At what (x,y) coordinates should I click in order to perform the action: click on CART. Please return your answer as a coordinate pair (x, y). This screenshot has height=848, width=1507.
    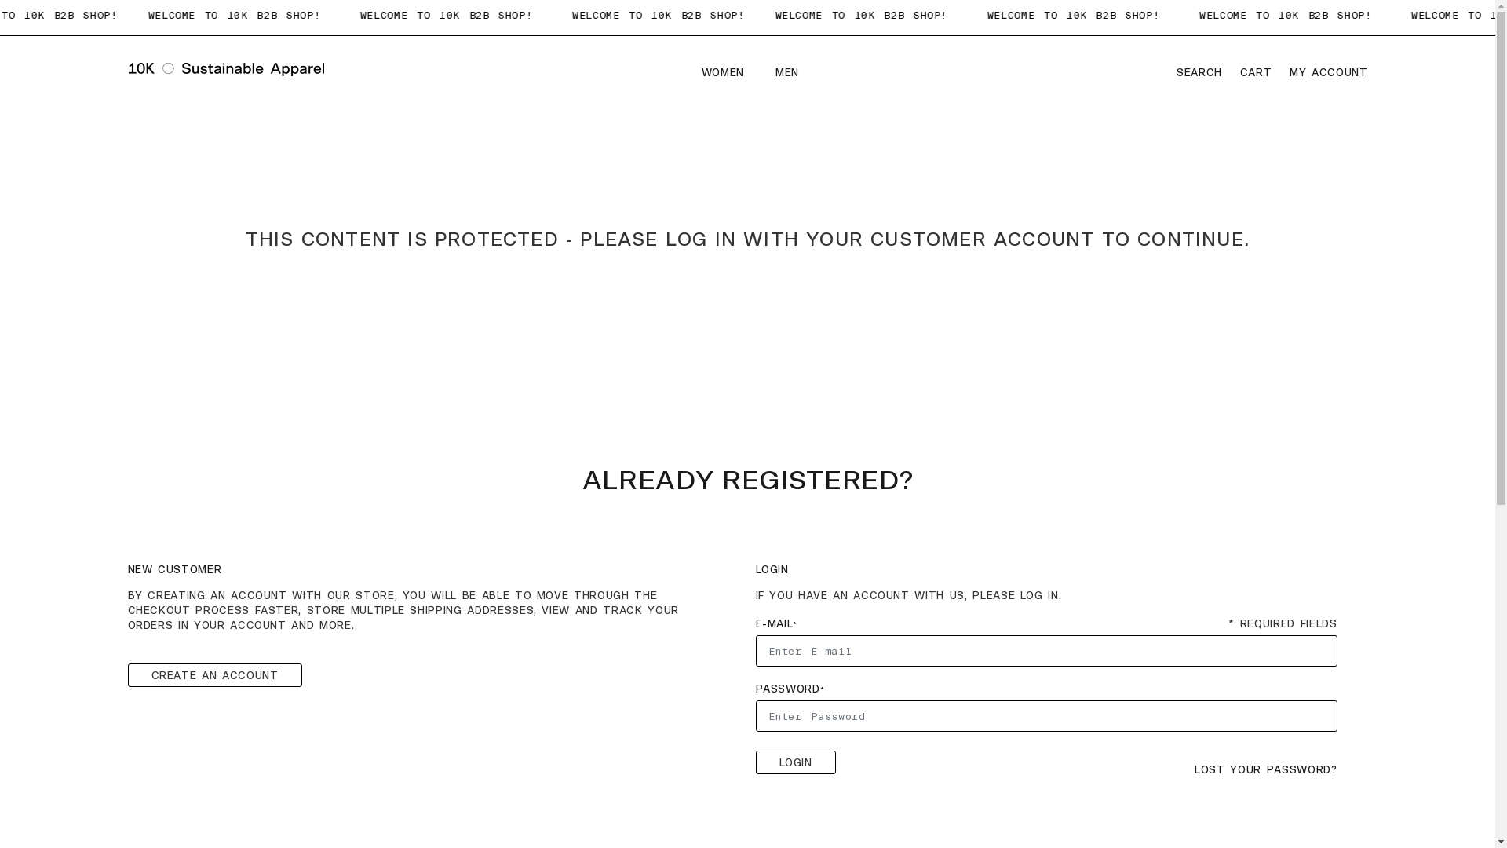
    Looking at the image, I should click on (1256, 71).